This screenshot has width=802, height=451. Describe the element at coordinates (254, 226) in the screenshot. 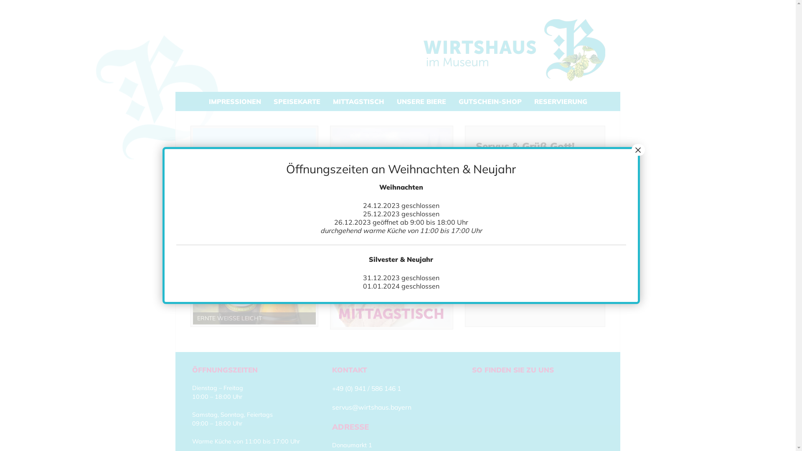

I see `ernte-weisse` at that location.